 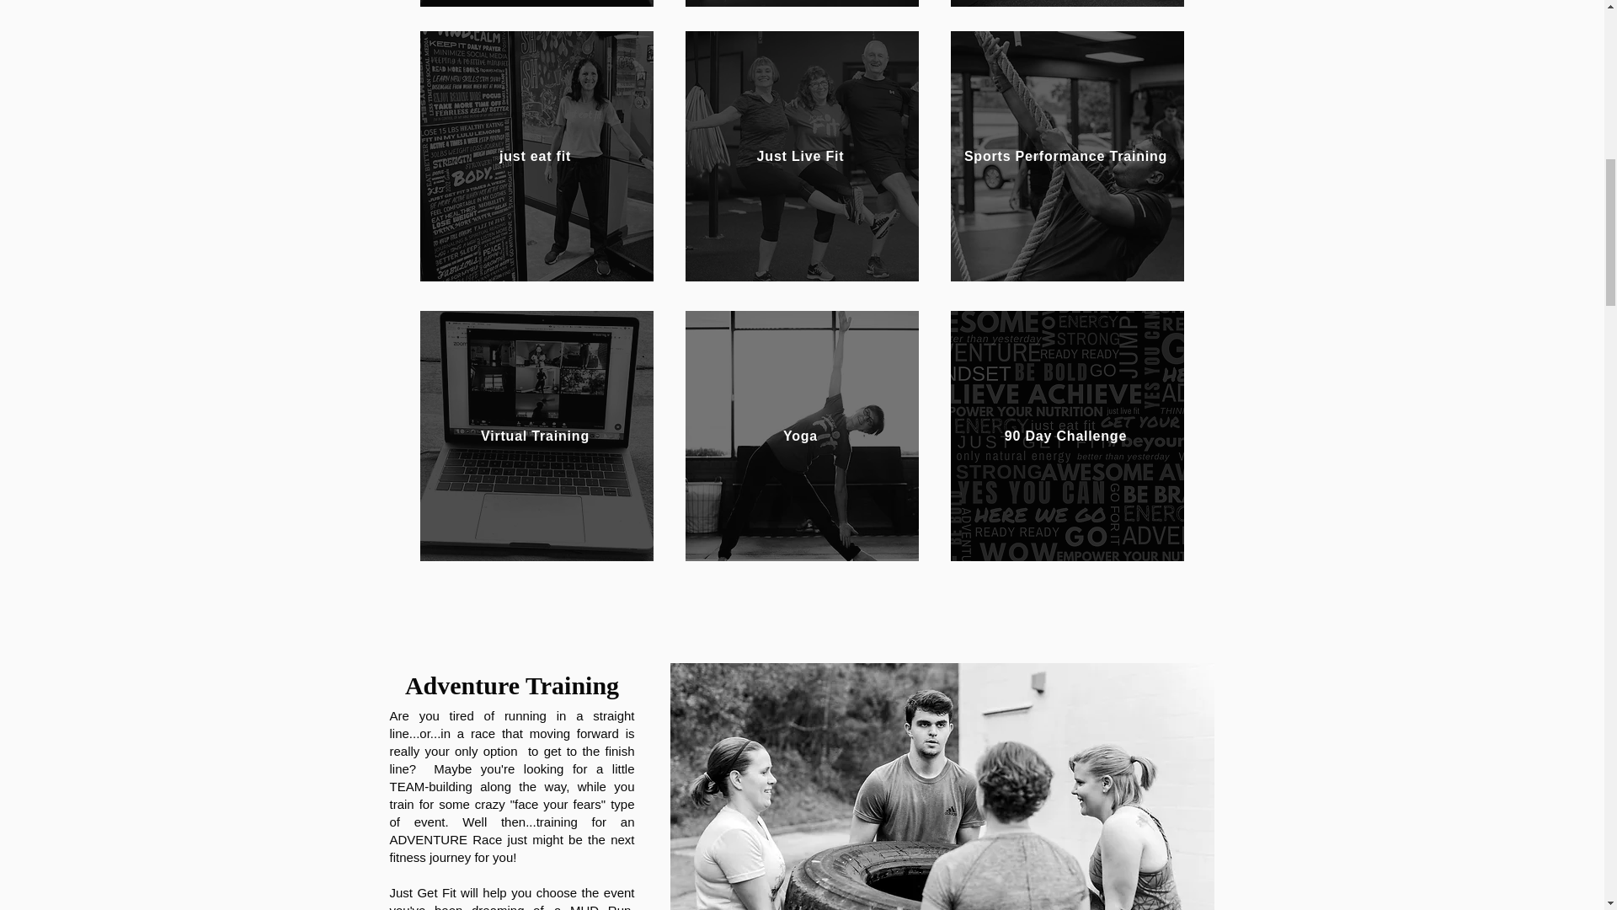 What do you see at coordinates (802, 3) in the screenshot?
I see `Corrective Exercise` at bounding box center [802, 3].